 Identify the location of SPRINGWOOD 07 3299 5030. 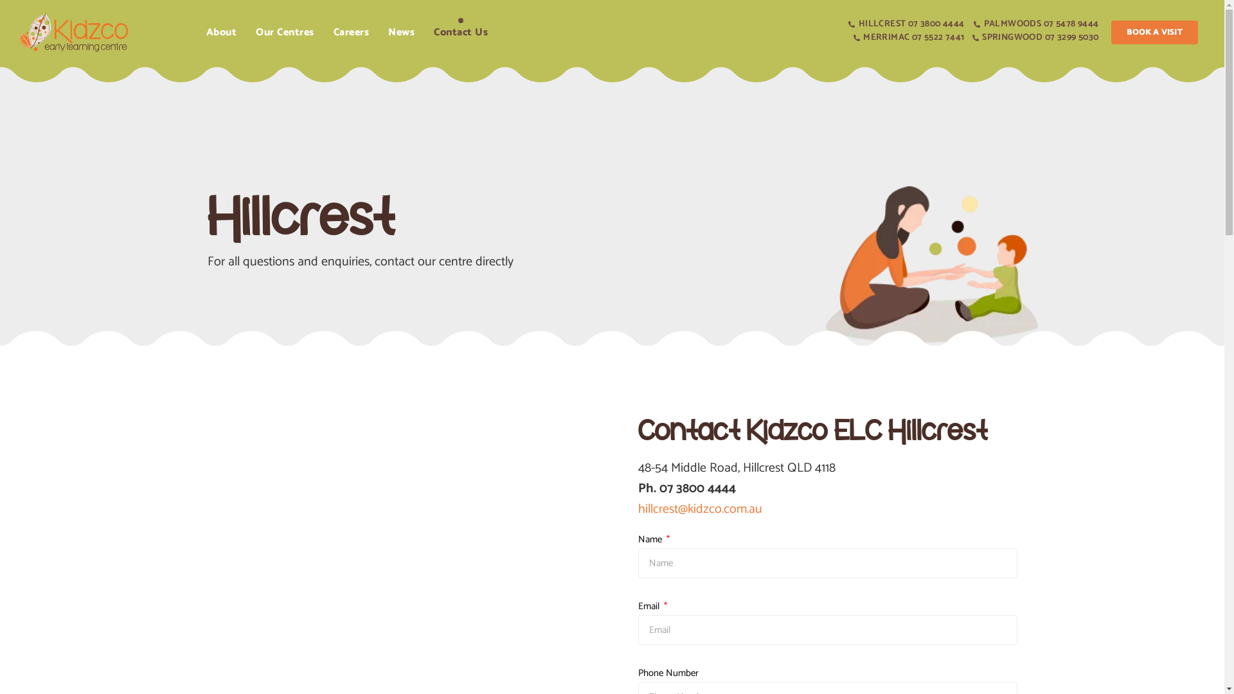
(1035, 37).